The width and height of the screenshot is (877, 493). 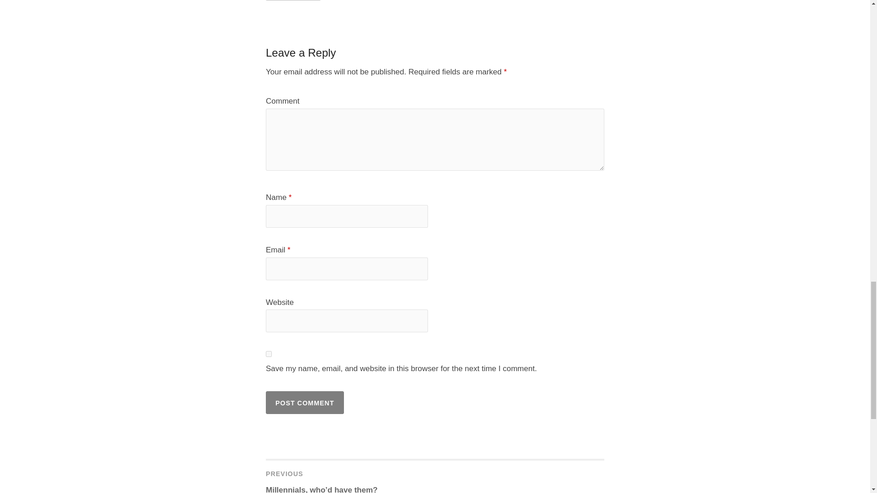 I want to click on Post Comment, so click(x=304, y=403).